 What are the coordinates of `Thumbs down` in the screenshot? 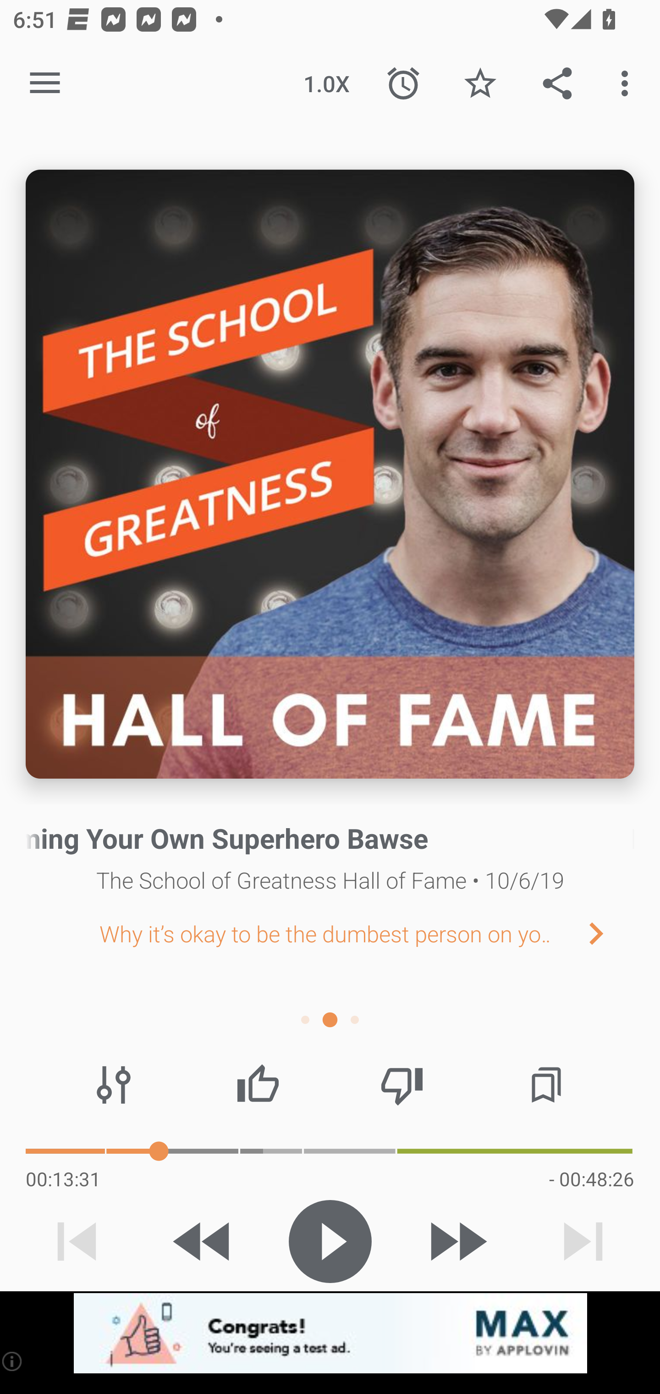 It's located at (401, 1085).